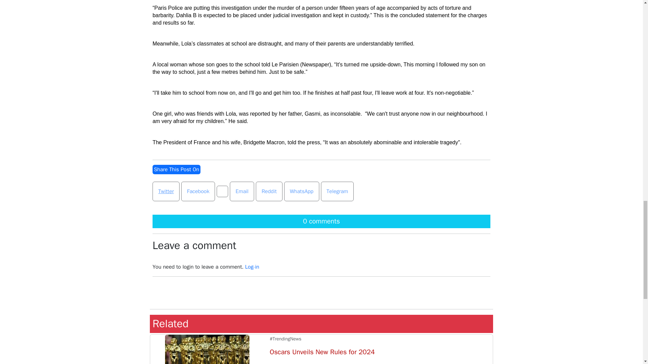 This screenshot has width=648, height=364. Describe the element at coordinates (198, 191) in the screenshot. I see `Facebook` at that location.